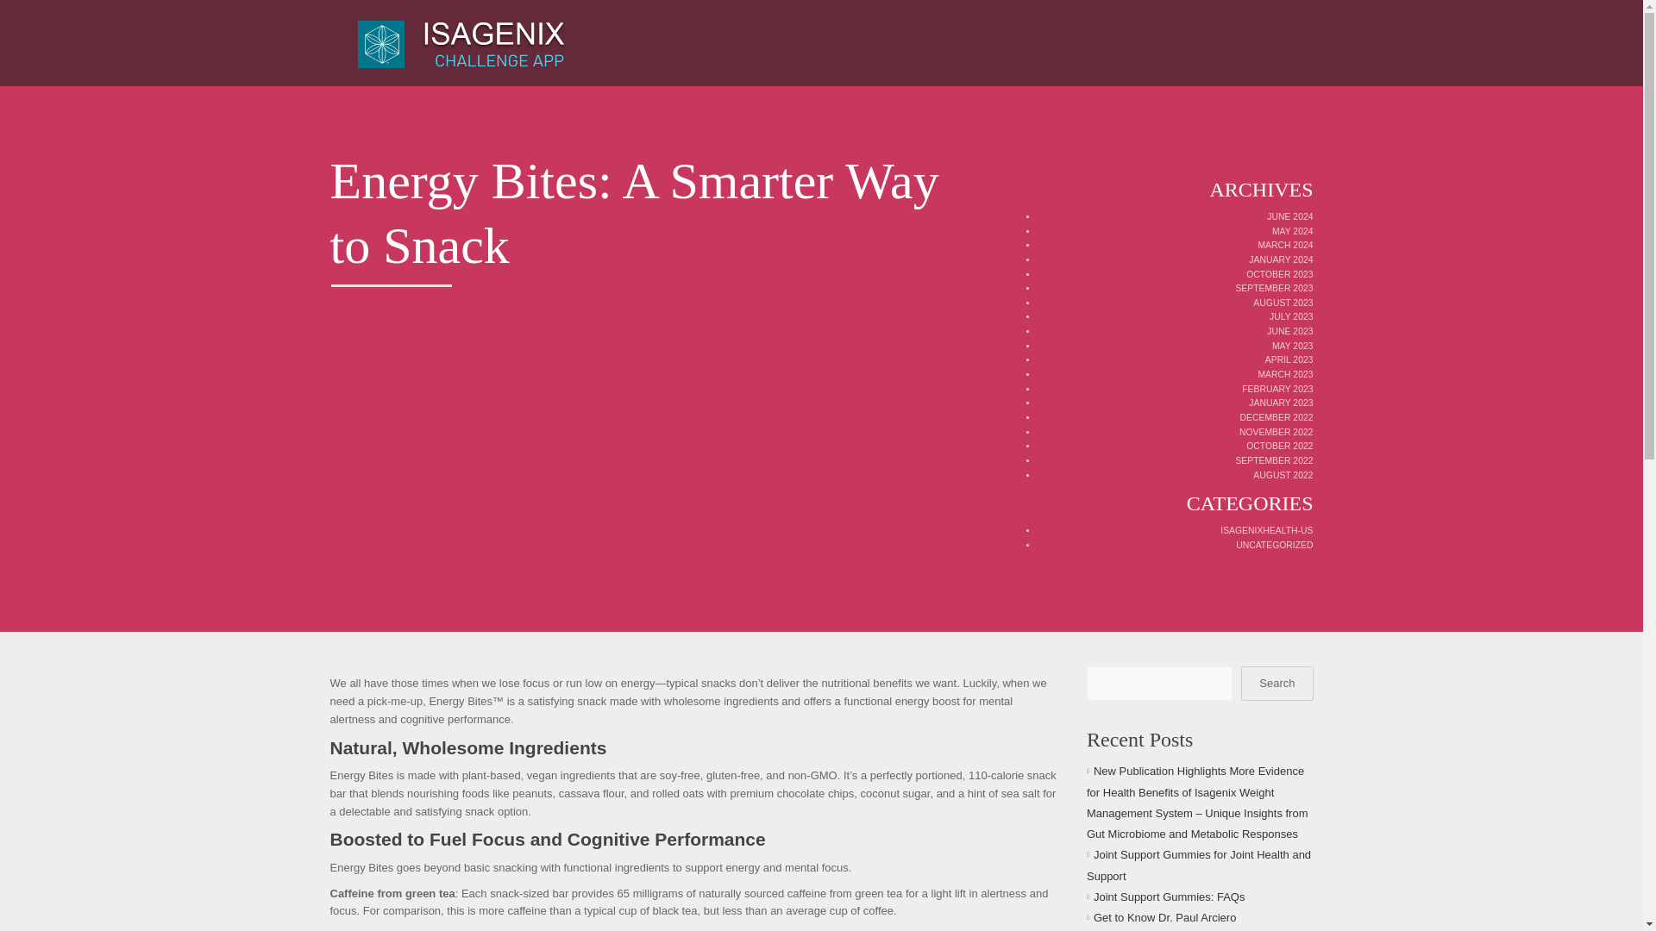 The width and height of the screenshot is (1656, 931). What do you see at coordinates (1289, 217) in the screenshot?
I see `JUNE 2024` at bounding box center [1289, 217].